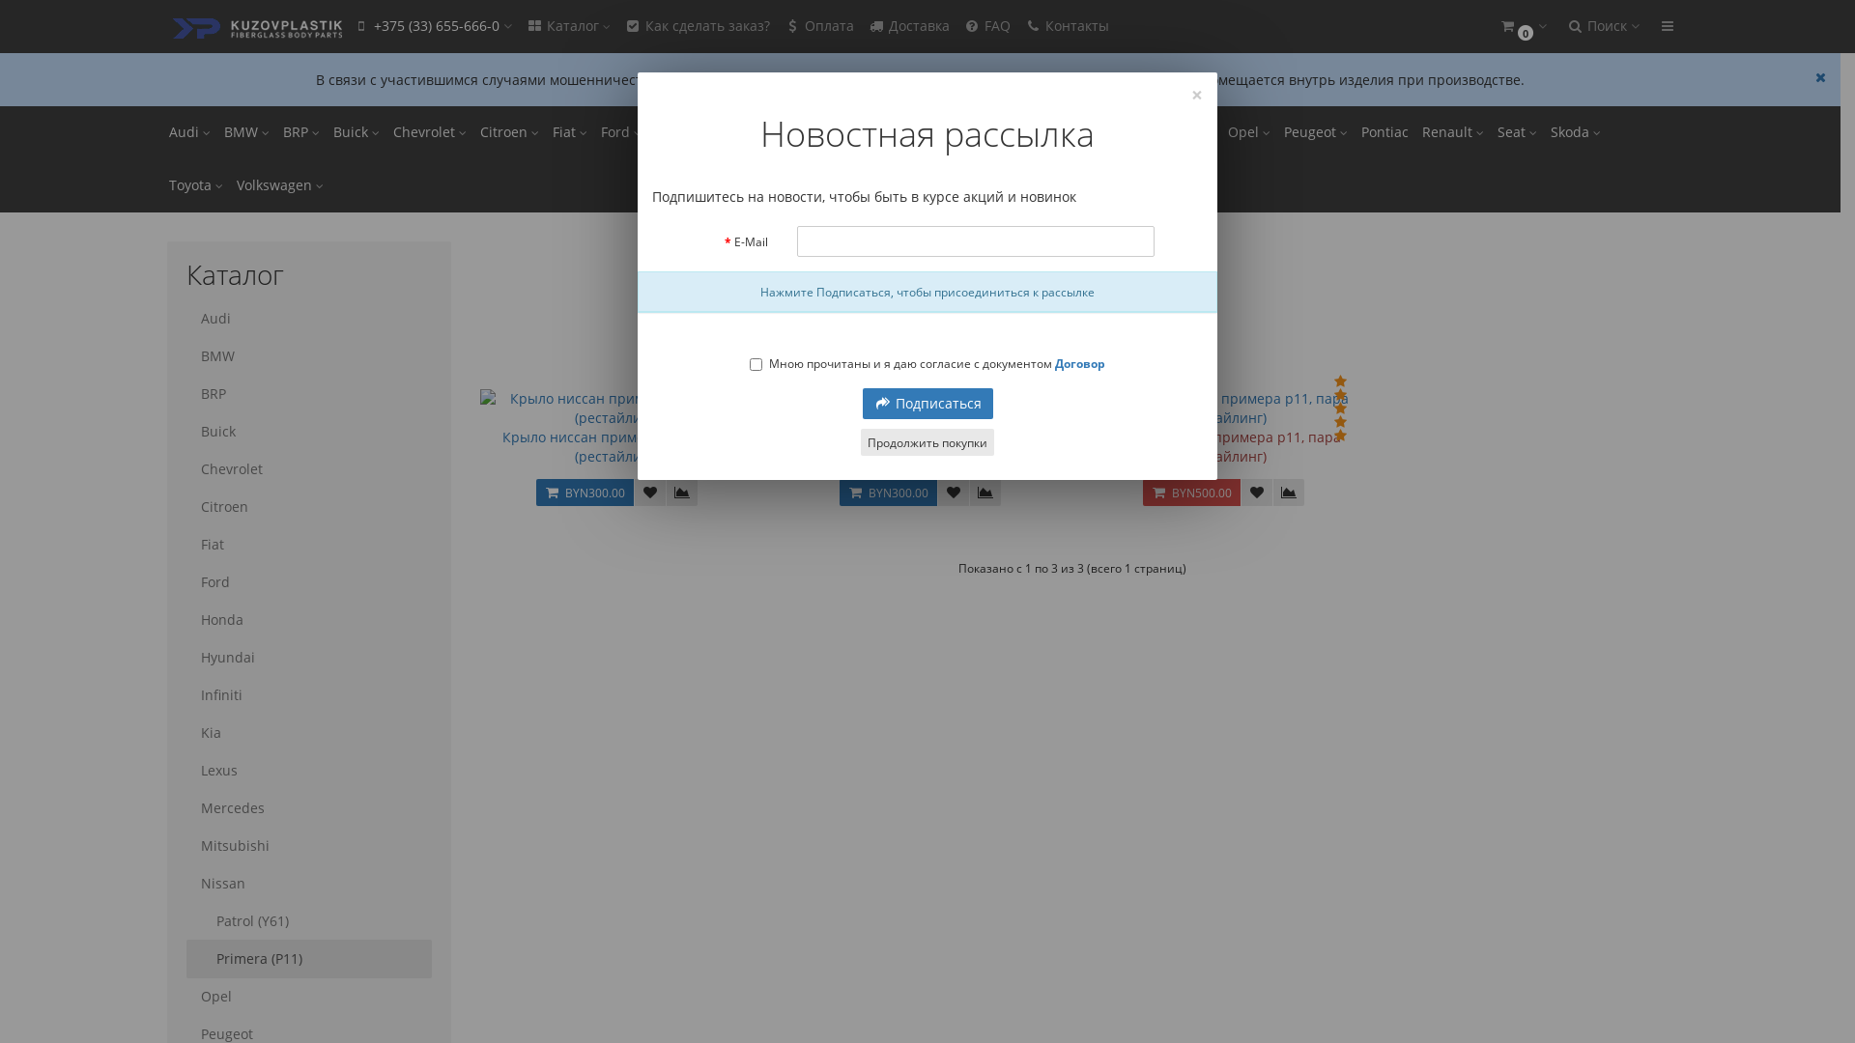 Image resolution: width=1855 pixels, height=1043 pixels. Describe the element at coordinates (308, 507) in the screenshot. I see `Citroen` at that location.